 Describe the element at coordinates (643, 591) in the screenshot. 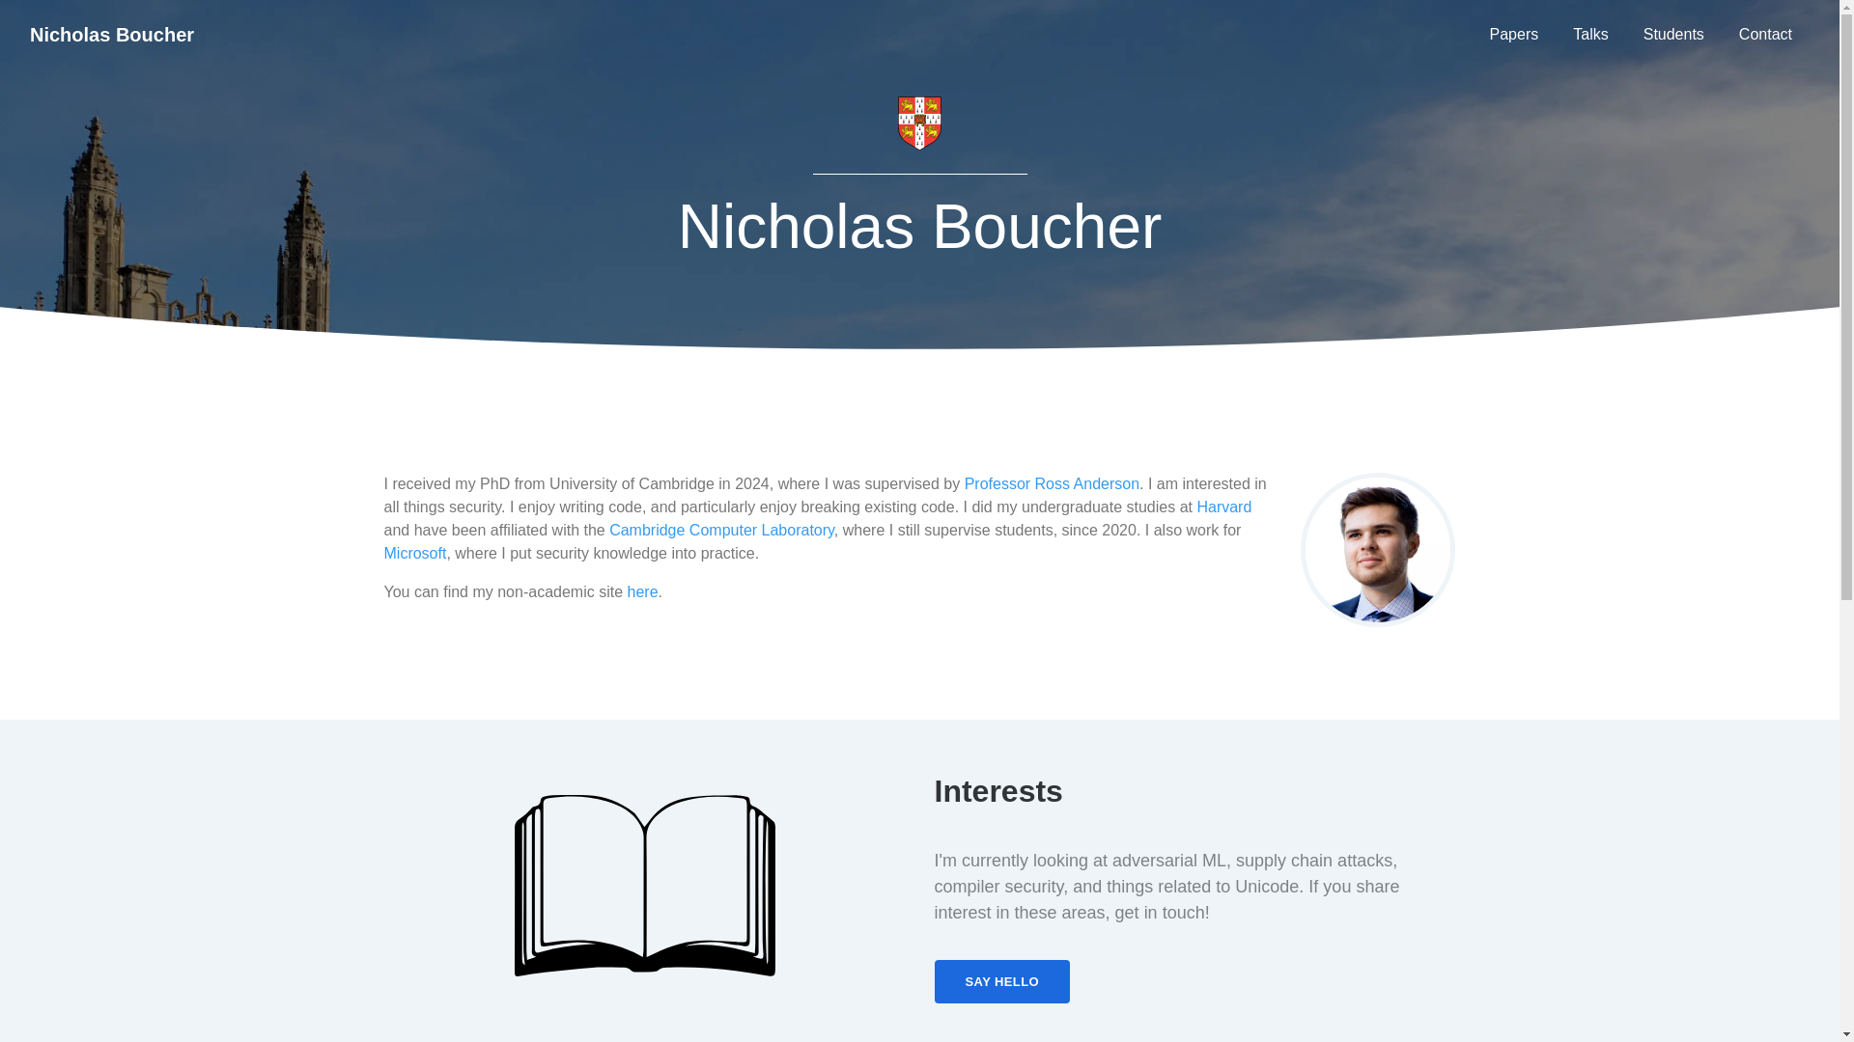

I see `here` at that location.